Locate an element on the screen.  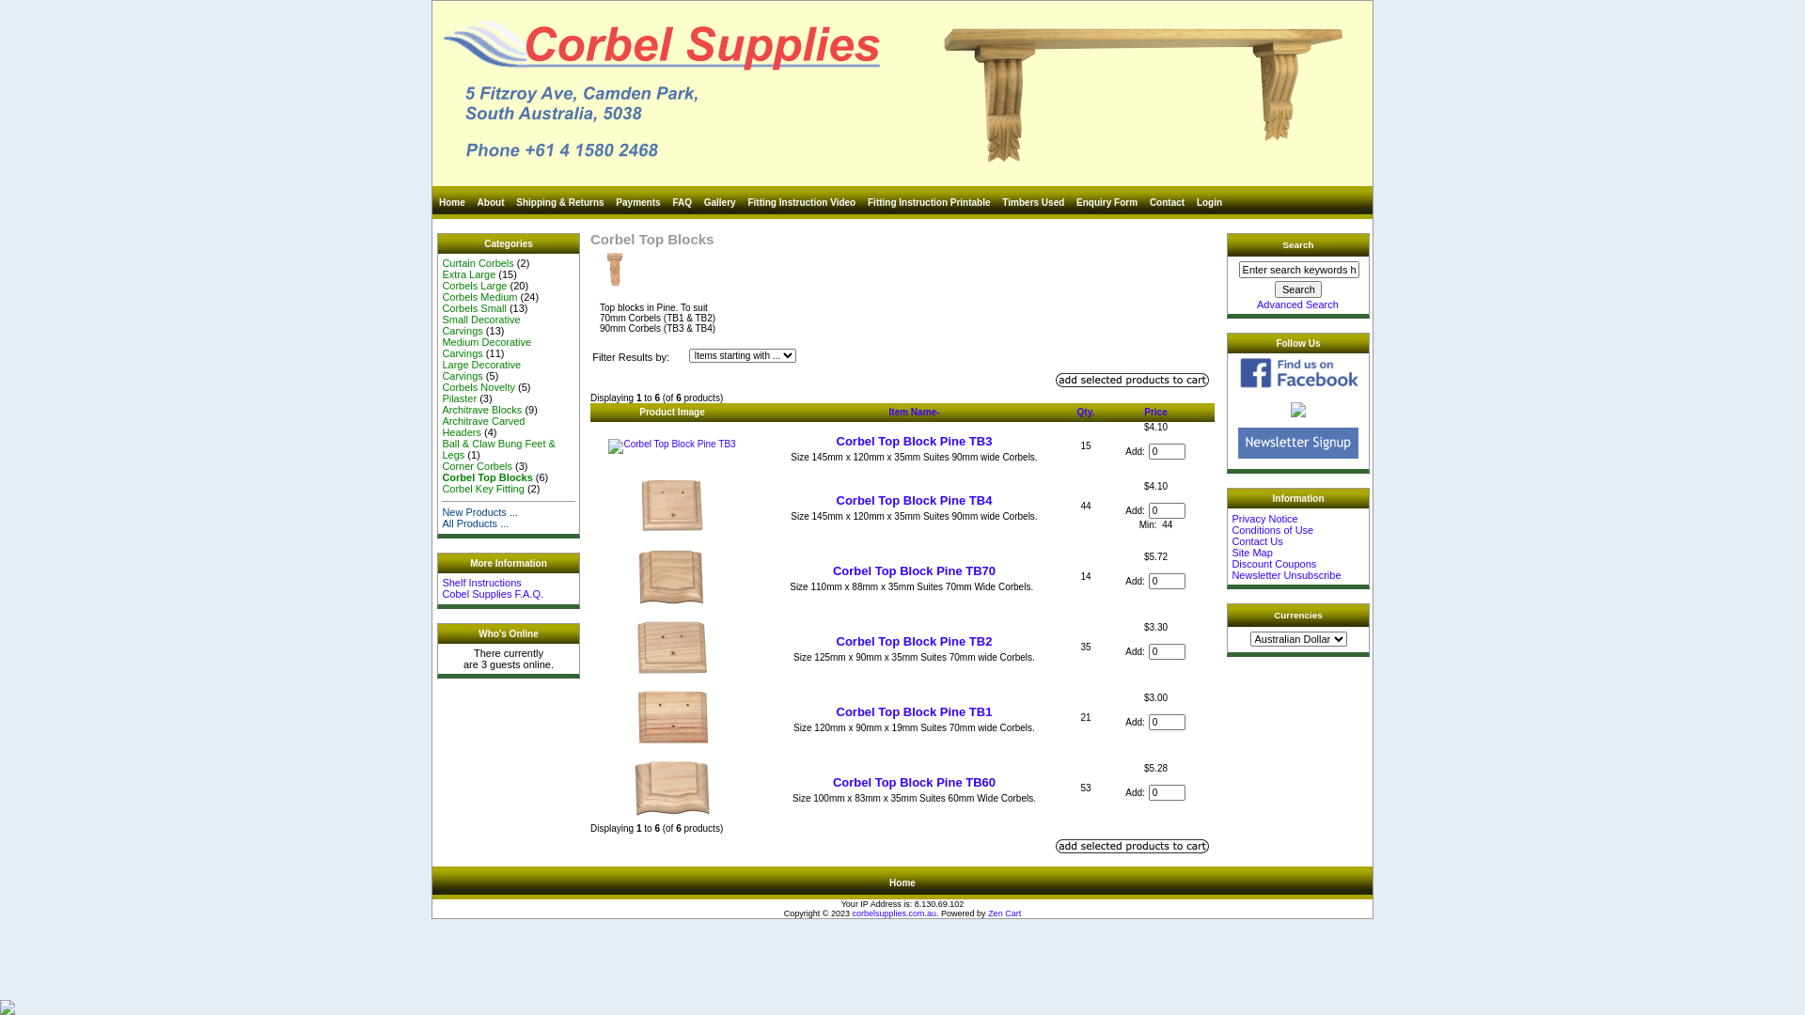
 Add Selected Products to Cart  is located at coordinates (1132, 846).